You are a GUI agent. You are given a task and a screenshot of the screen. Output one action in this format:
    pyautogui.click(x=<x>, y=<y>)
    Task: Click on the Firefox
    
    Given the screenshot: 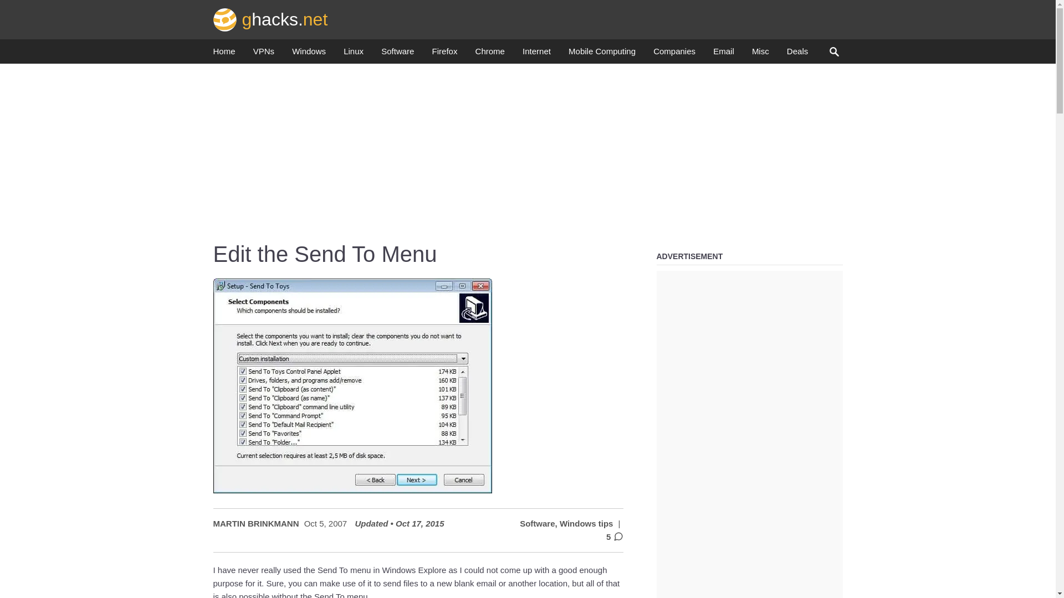 What is the action you would take?
    pyautogui.click(x=444, y=54)
    